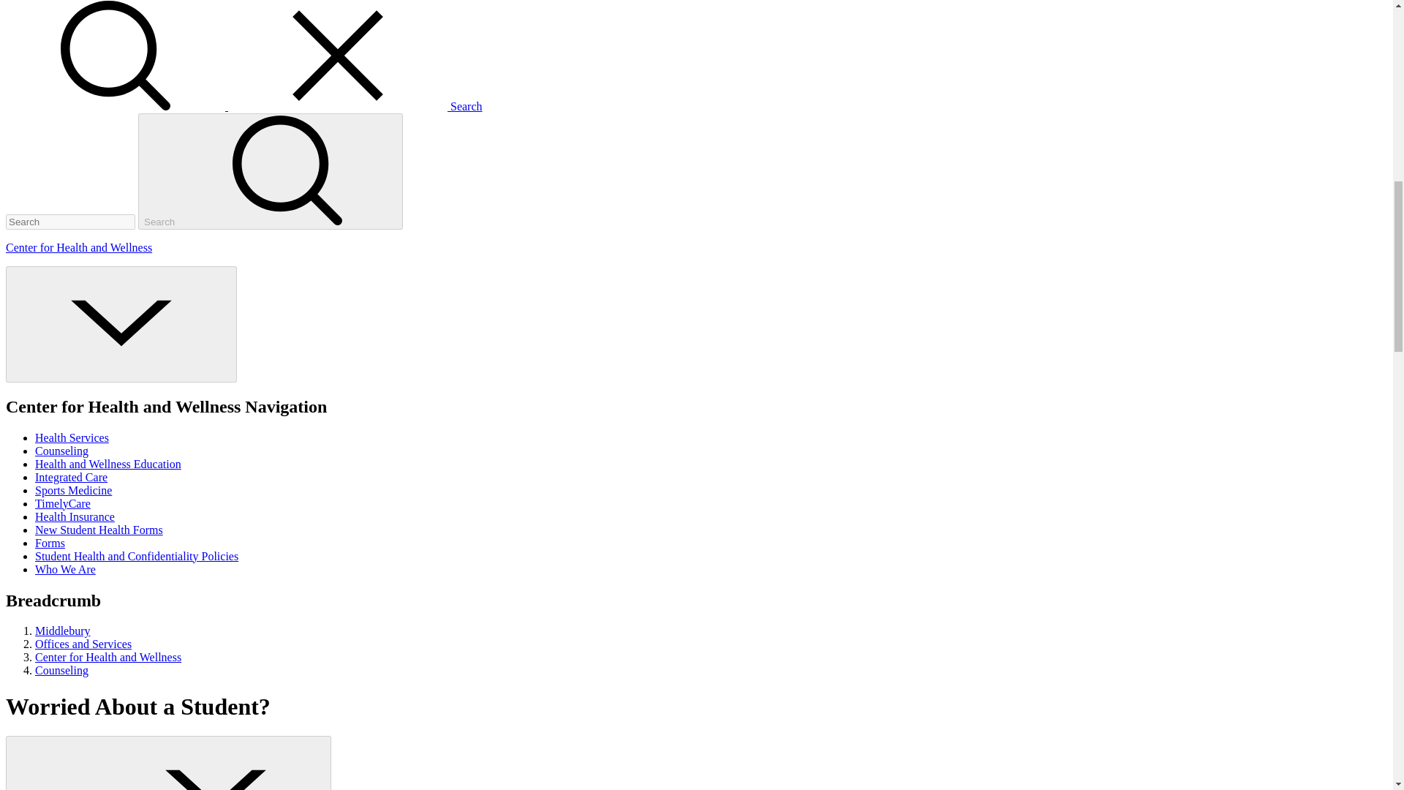 This screenshot has height=790, width=1404. What do you see at coordinates (244, 107) in the screenshot?
I see `Search` at bounding box center [244, 107].